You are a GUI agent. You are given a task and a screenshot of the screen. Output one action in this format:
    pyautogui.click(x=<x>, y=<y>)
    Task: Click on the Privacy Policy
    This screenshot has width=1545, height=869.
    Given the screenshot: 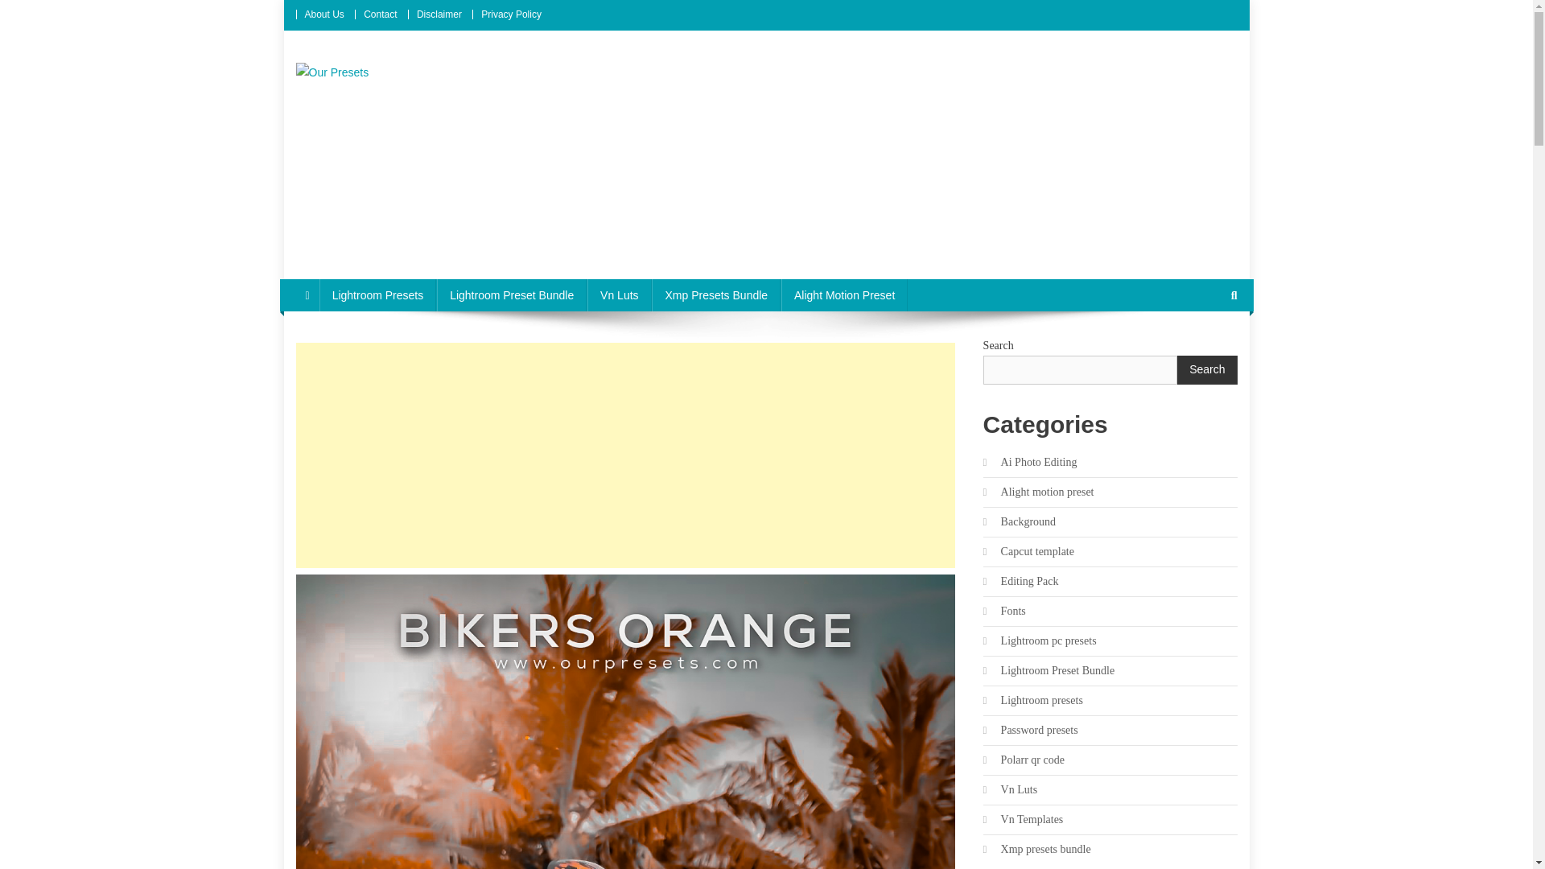 What is the action you would take?
    pyautogui.click(x=511, y=14)
    